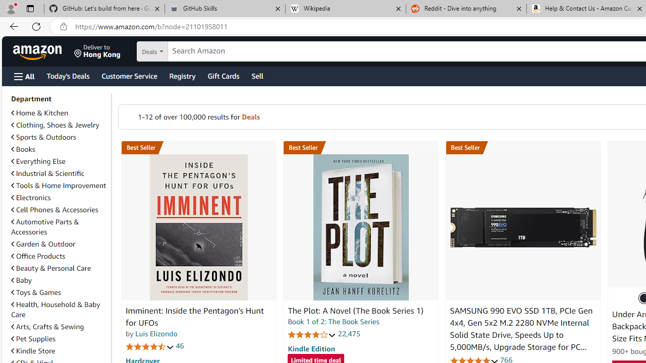  What do you see at coordinates (59, 227) in the screenshot?
I see `Automotive Parts & Accessories` at bounding box center [59, 227].